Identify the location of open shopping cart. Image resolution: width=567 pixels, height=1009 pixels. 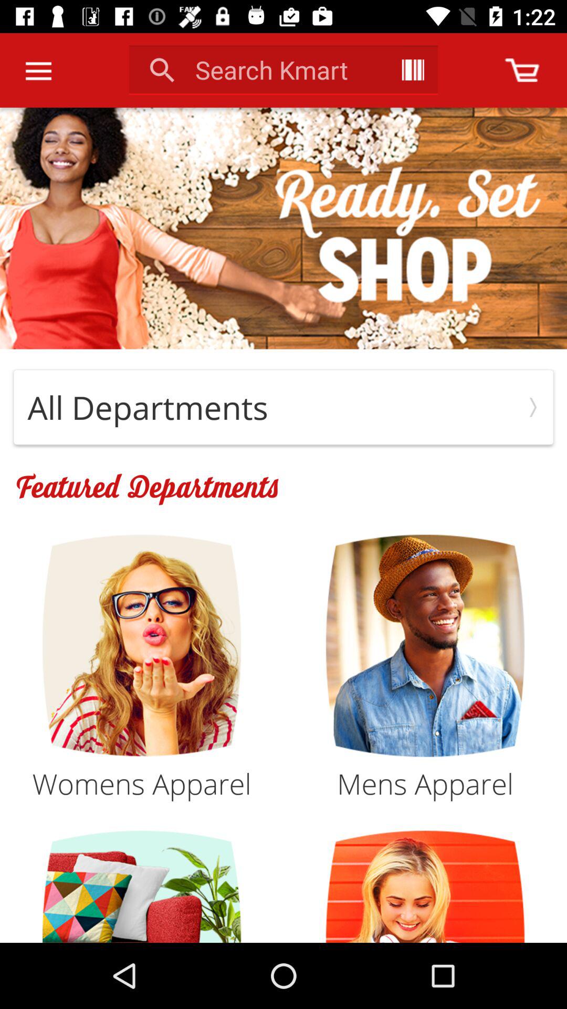
(522, 70).